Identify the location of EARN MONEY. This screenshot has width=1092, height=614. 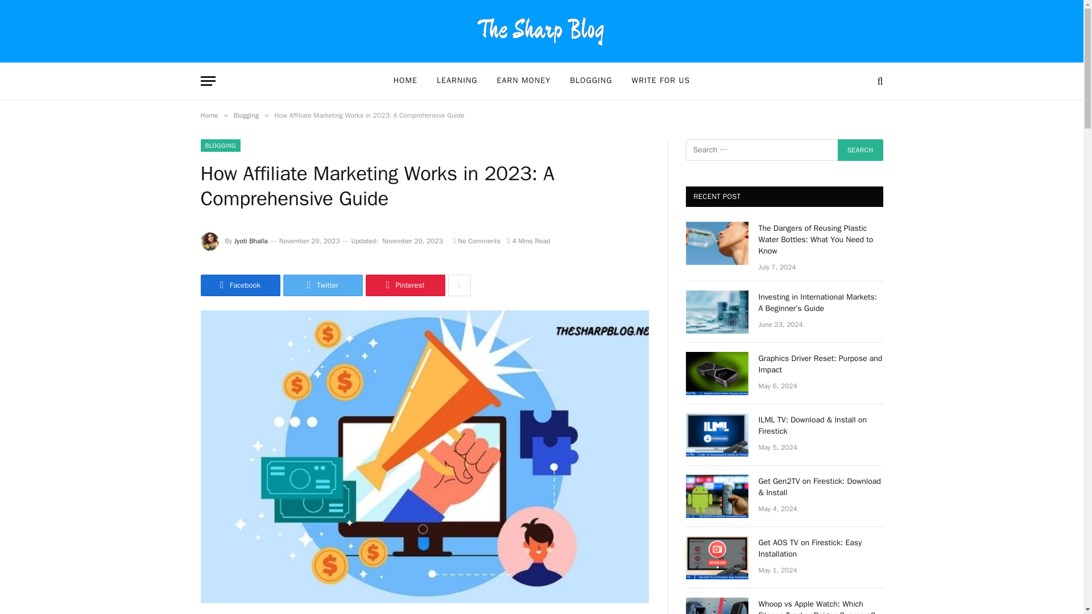
(524, 81).